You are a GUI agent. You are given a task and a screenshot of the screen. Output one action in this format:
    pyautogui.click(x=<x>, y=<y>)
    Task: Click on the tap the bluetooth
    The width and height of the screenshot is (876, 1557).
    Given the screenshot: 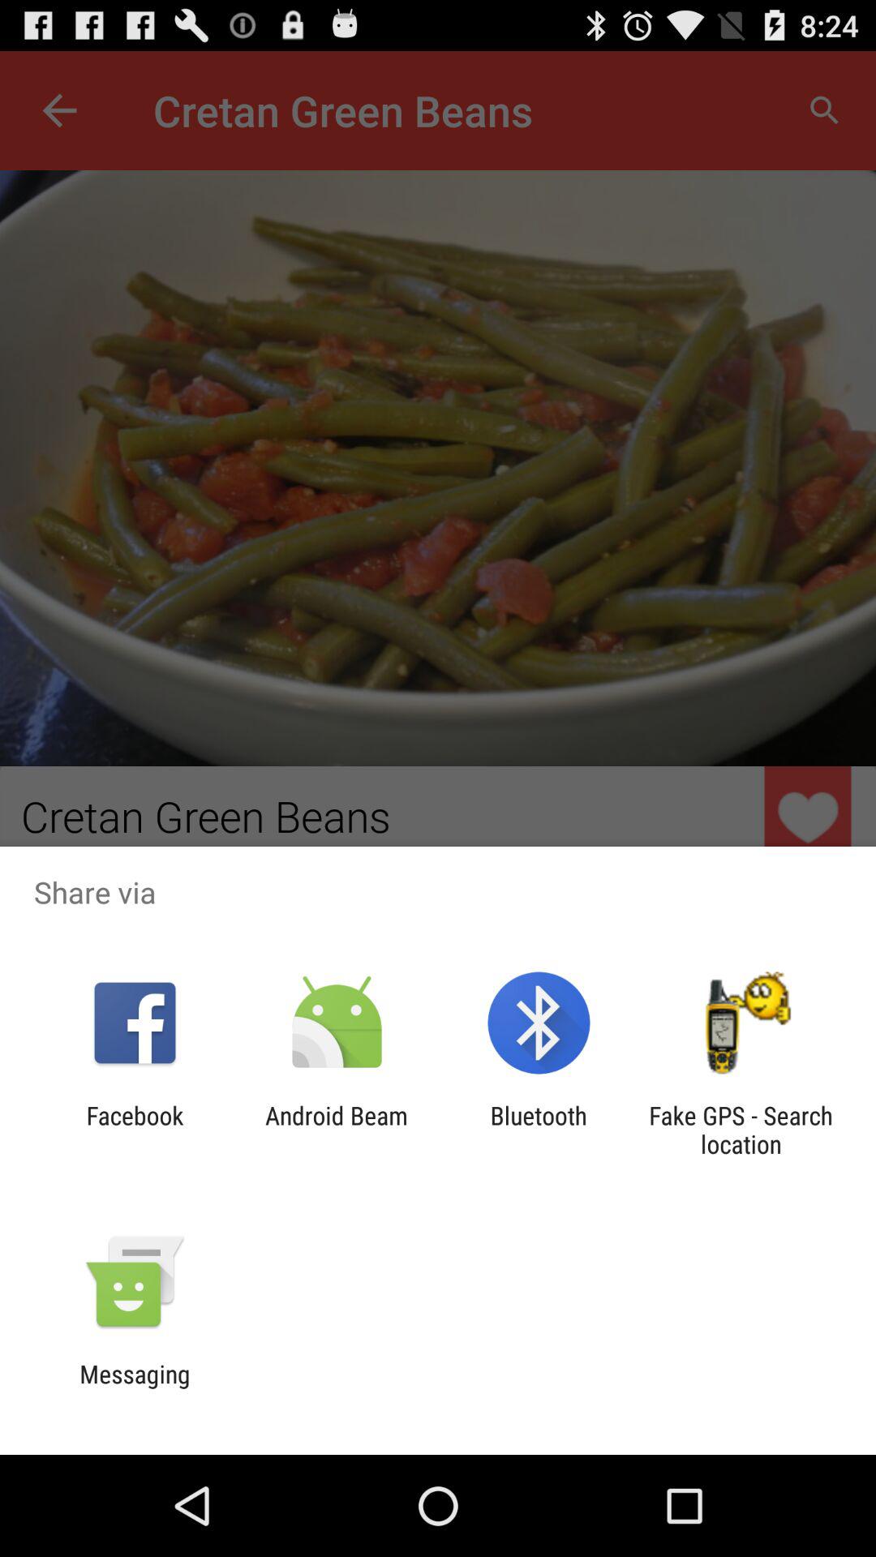 What is the action you would take?
    pyautogui.click(x=539, y=1130)
    